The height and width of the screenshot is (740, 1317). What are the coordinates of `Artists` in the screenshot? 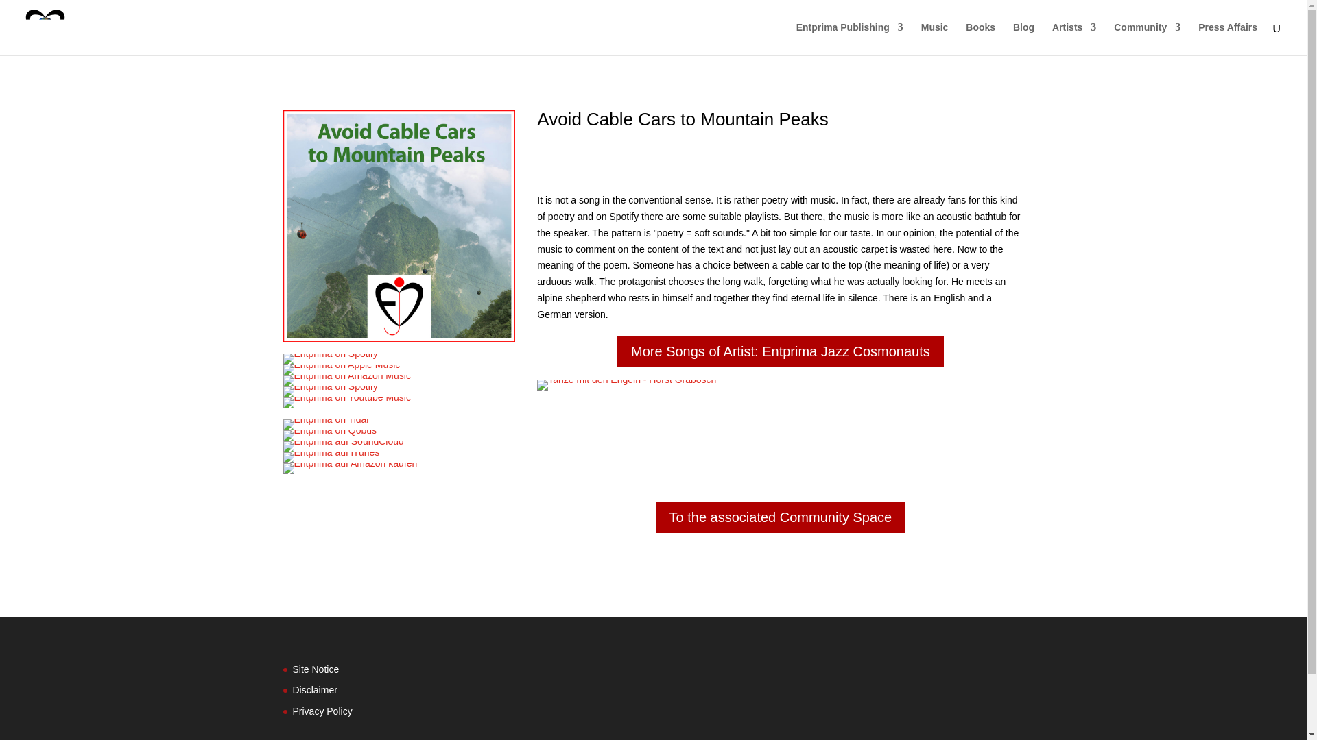 It's located at (1074, 38).